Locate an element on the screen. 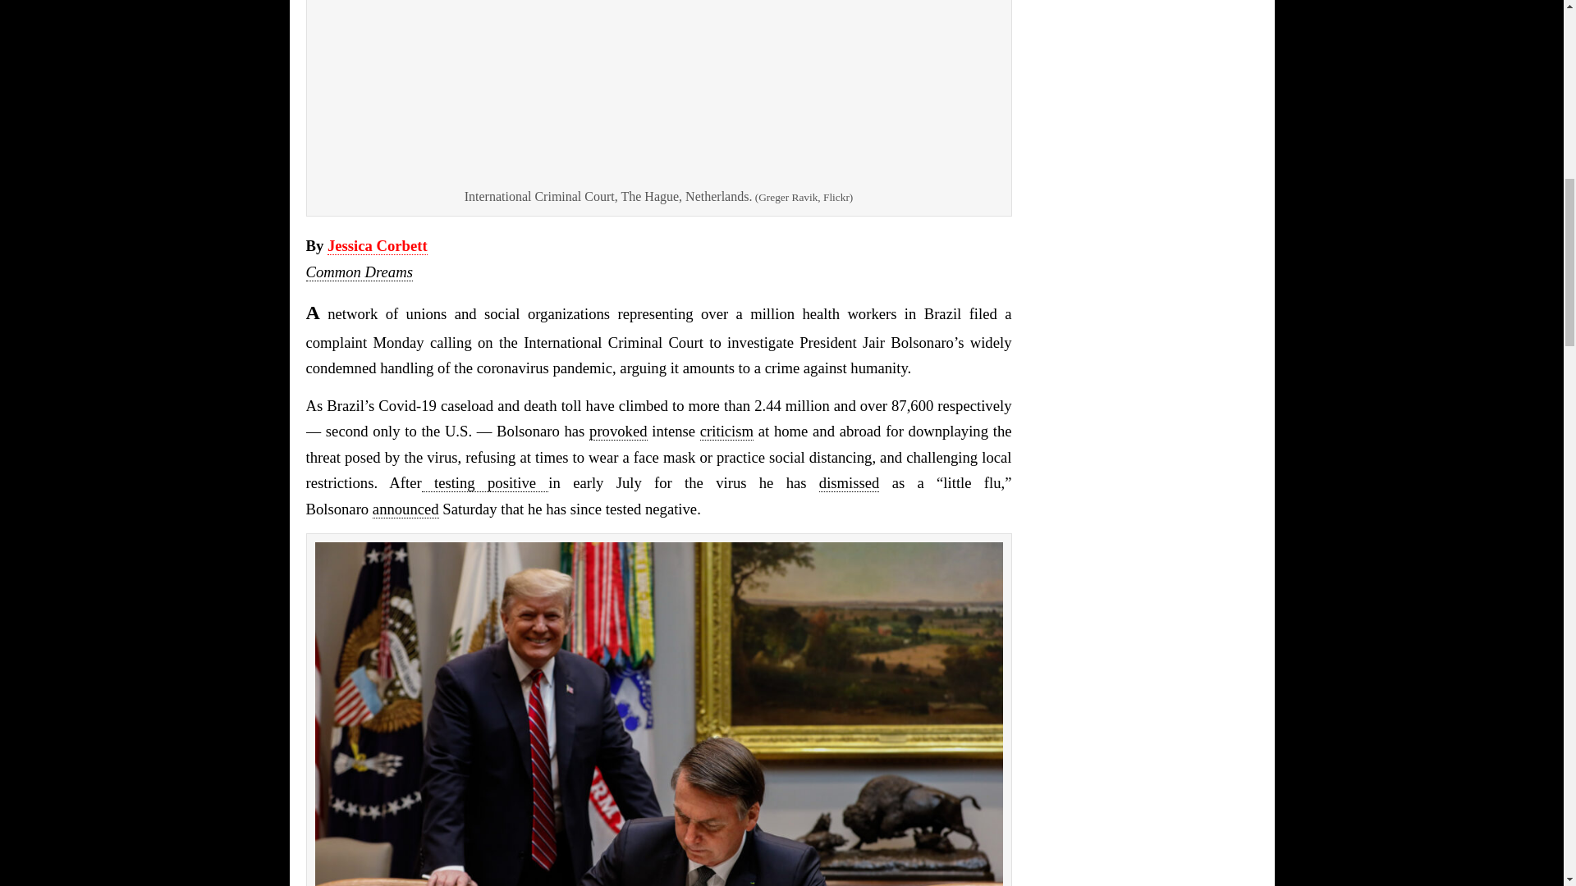  provoked is located at coordinates (617, 432).